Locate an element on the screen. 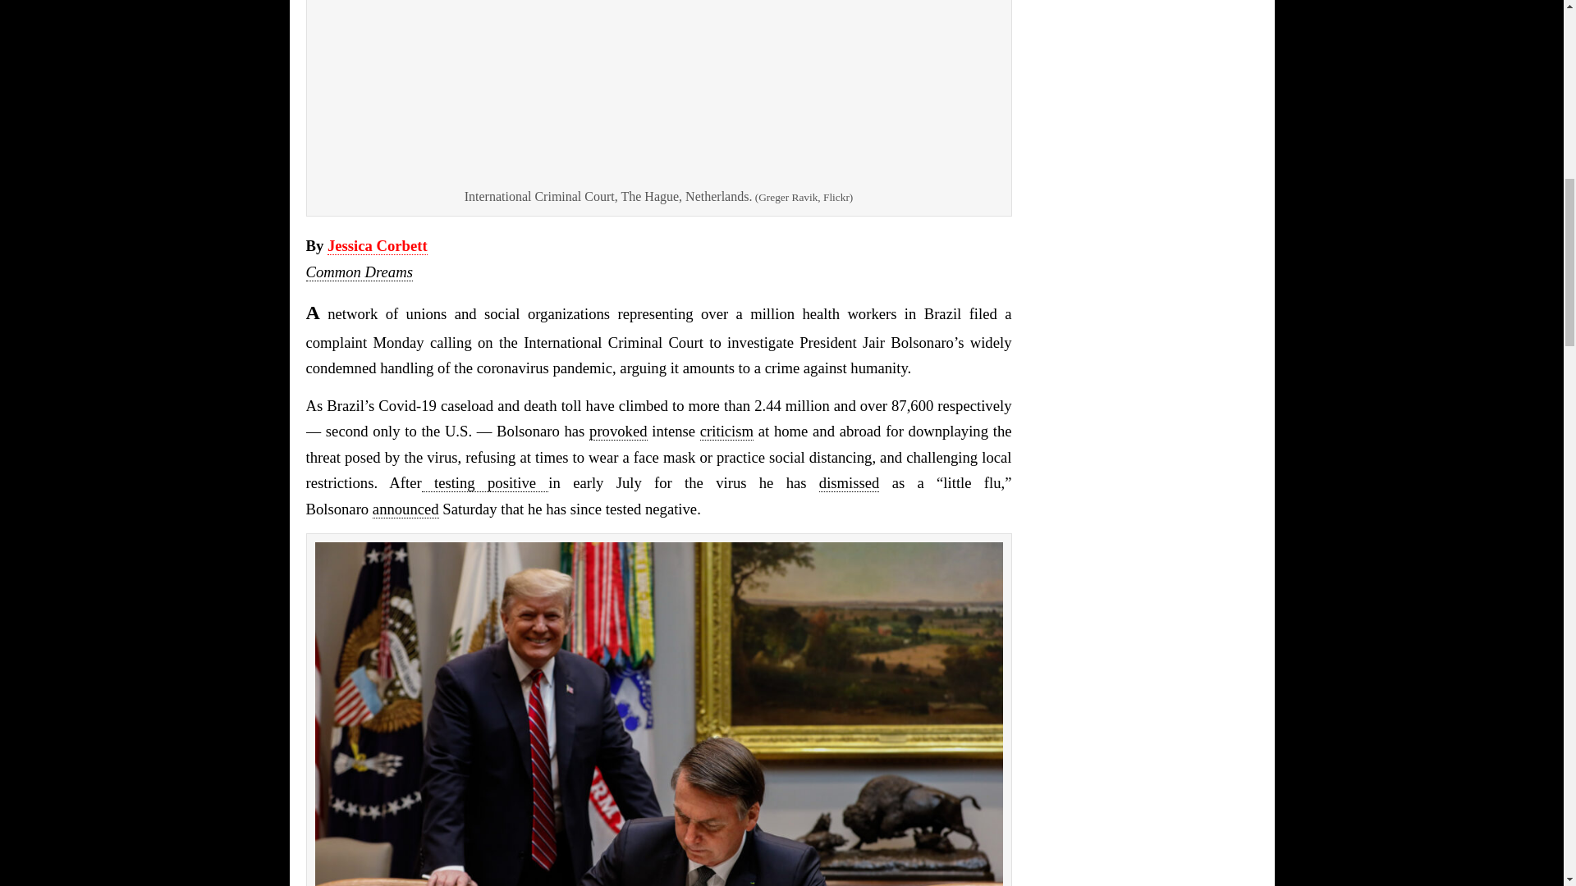  provoked is located at coordinates (617, 432).